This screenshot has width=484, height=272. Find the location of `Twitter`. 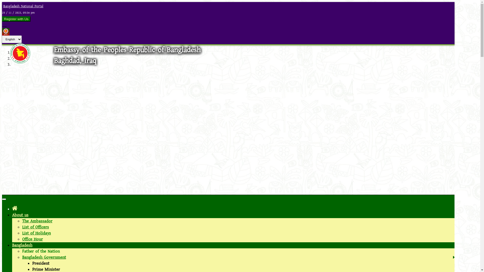

Twitter is located at coordinates (6, 25).